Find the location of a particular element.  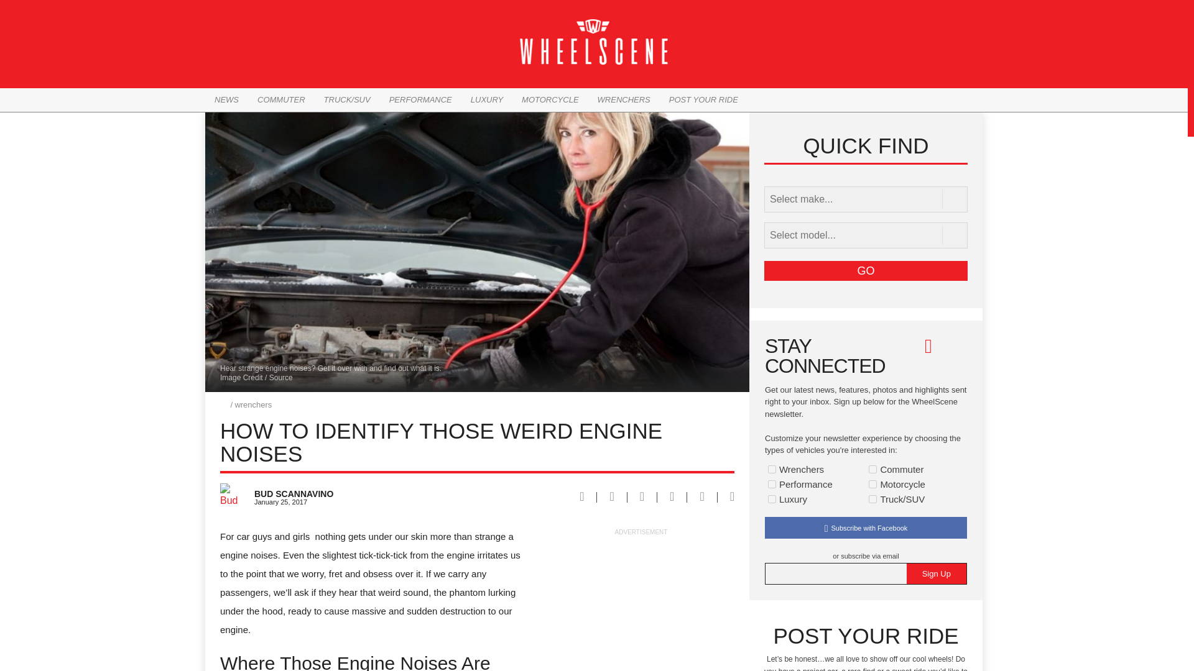

WheelScene is located at coordinates (225, 404).